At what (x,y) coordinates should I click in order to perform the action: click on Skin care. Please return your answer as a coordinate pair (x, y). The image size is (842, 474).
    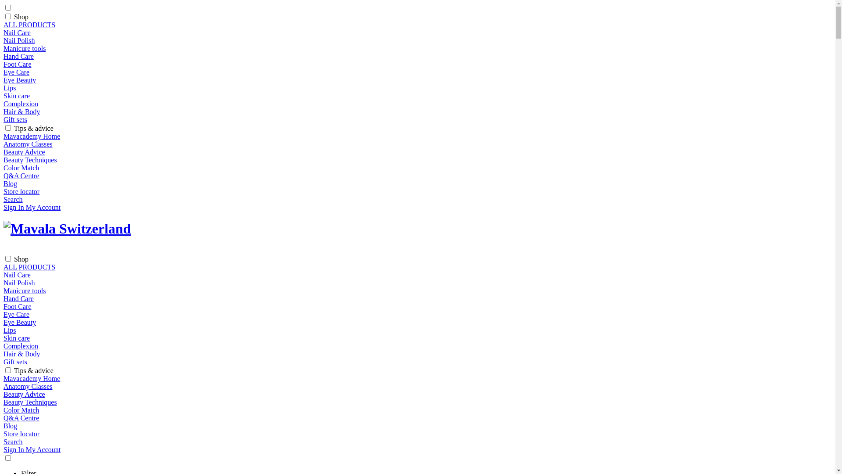
    Looking at the image, I should click on (17, 96).